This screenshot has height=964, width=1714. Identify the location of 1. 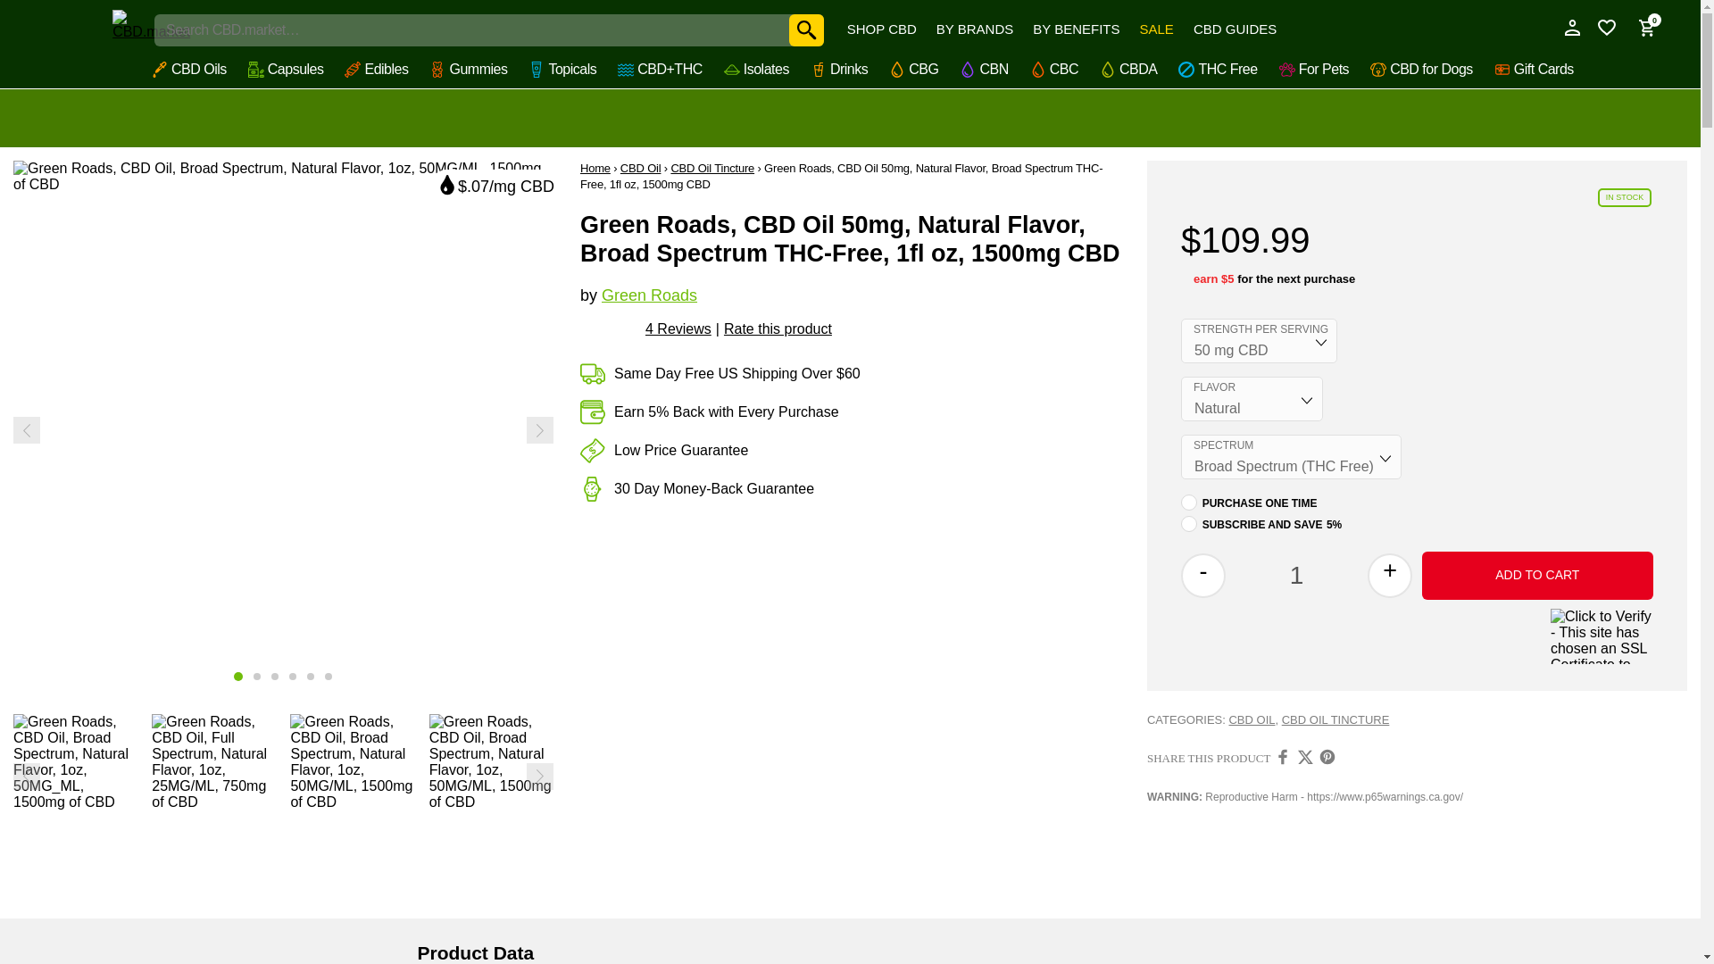
(1296, 576).